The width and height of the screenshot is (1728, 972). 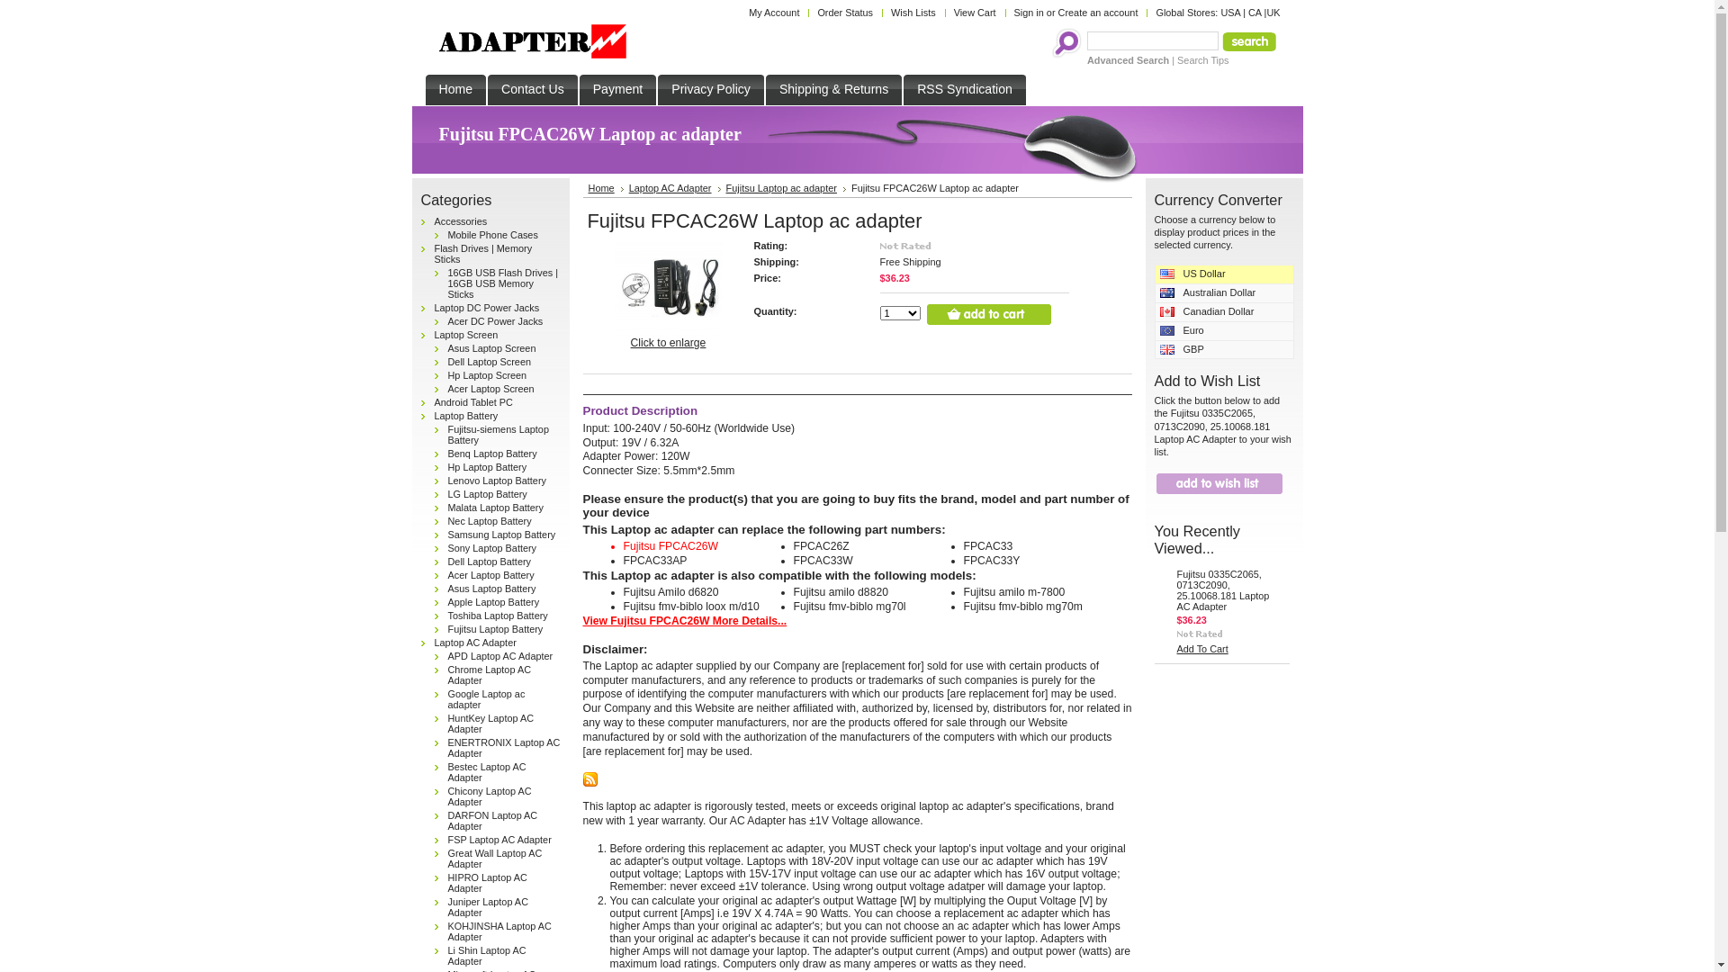 What do you see at coordinates (455, 90) in the screenshot?
I see `Home` at bounding box center [455, 90].